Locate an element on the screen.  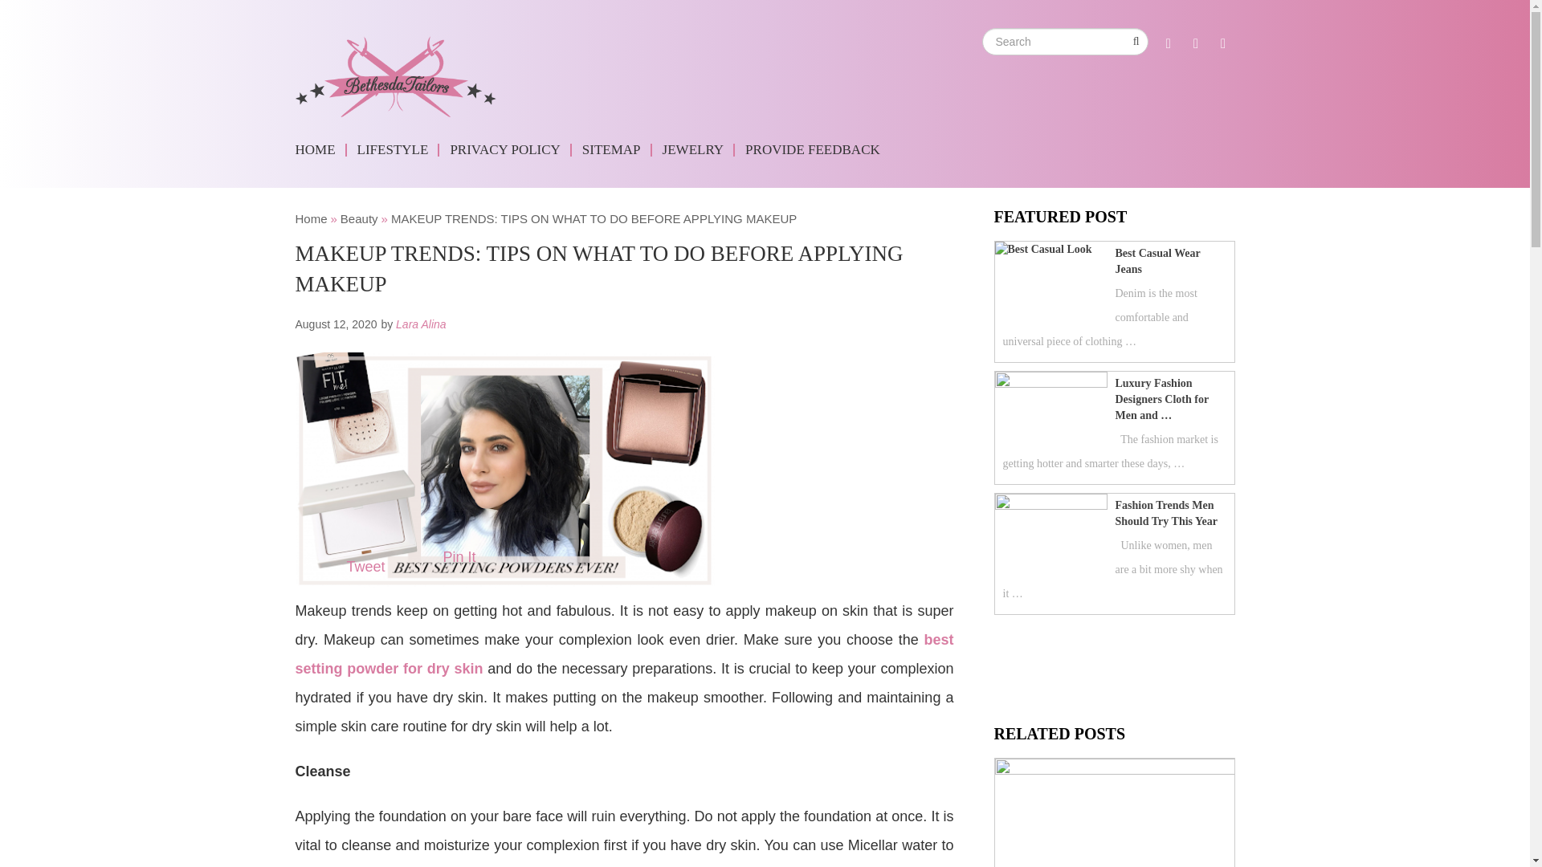
HOME is located at coordinates (321, 150).